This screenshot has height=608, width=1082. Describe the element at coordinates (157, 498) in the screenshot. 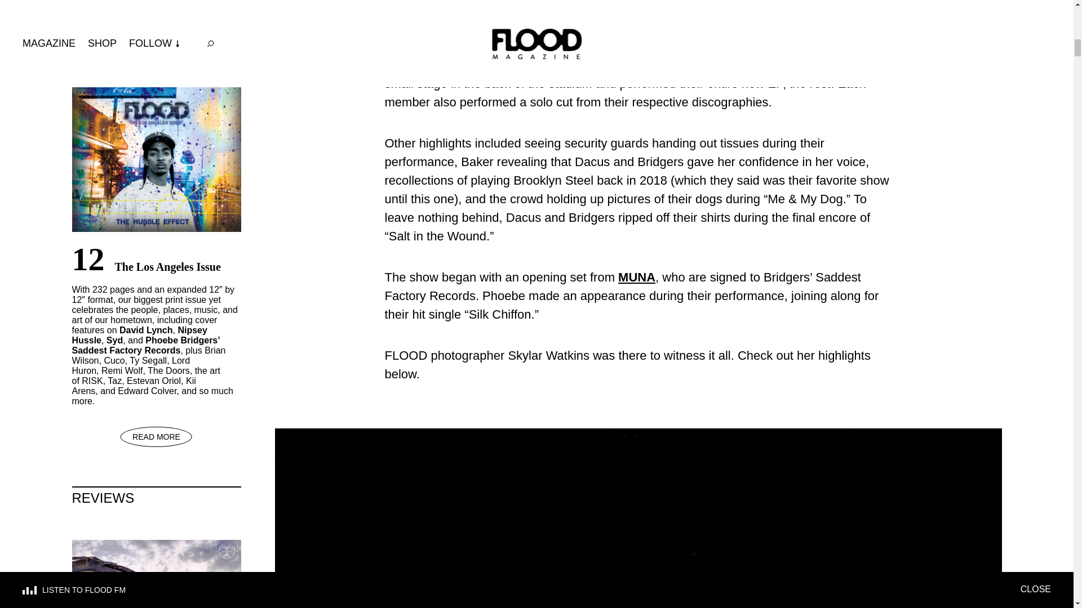

I see `REVIEWS` at that location.